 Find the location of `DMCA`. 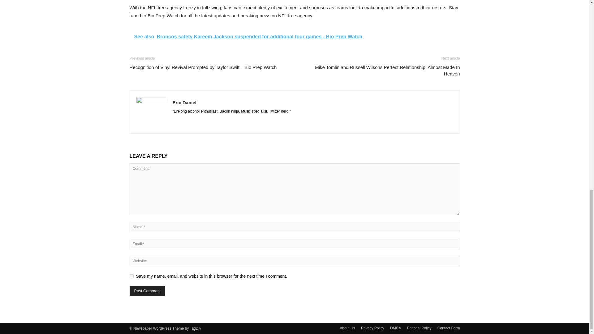

DMCA is located at coordinates (395, 328).